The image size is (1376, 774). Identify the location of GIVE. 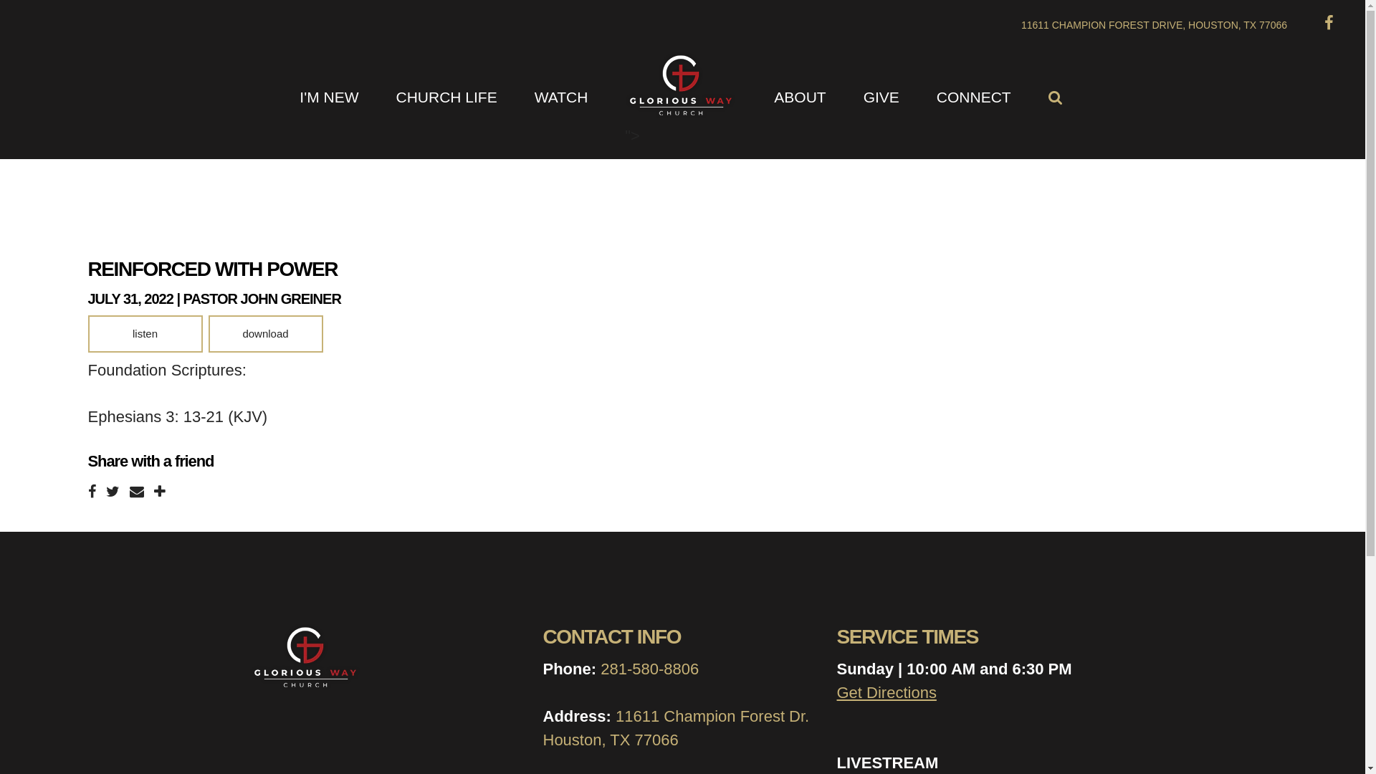
(881, 97).